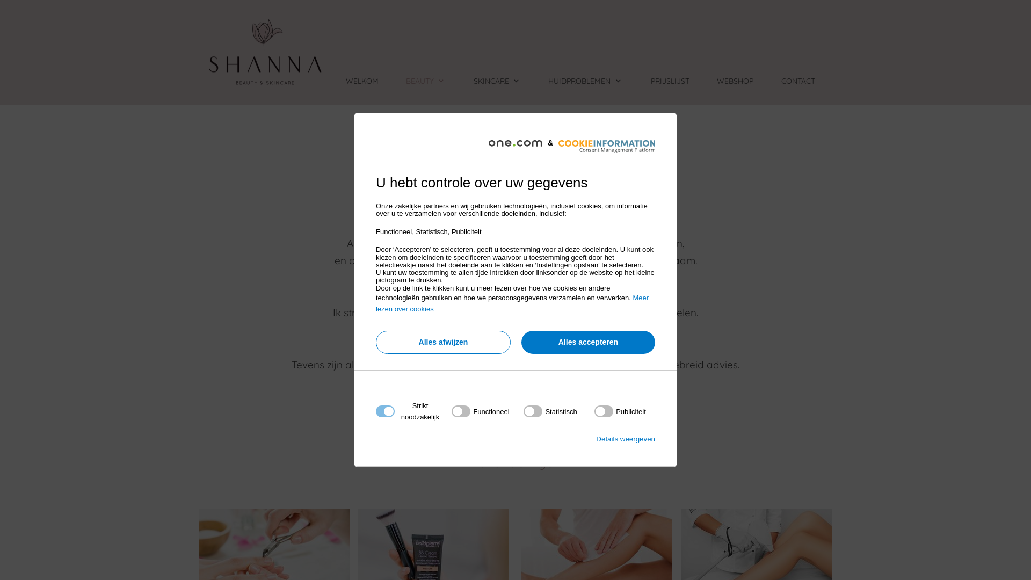 This screenshot has height=580, width=1031. I want to click on CONTACT, so click(790, 90).